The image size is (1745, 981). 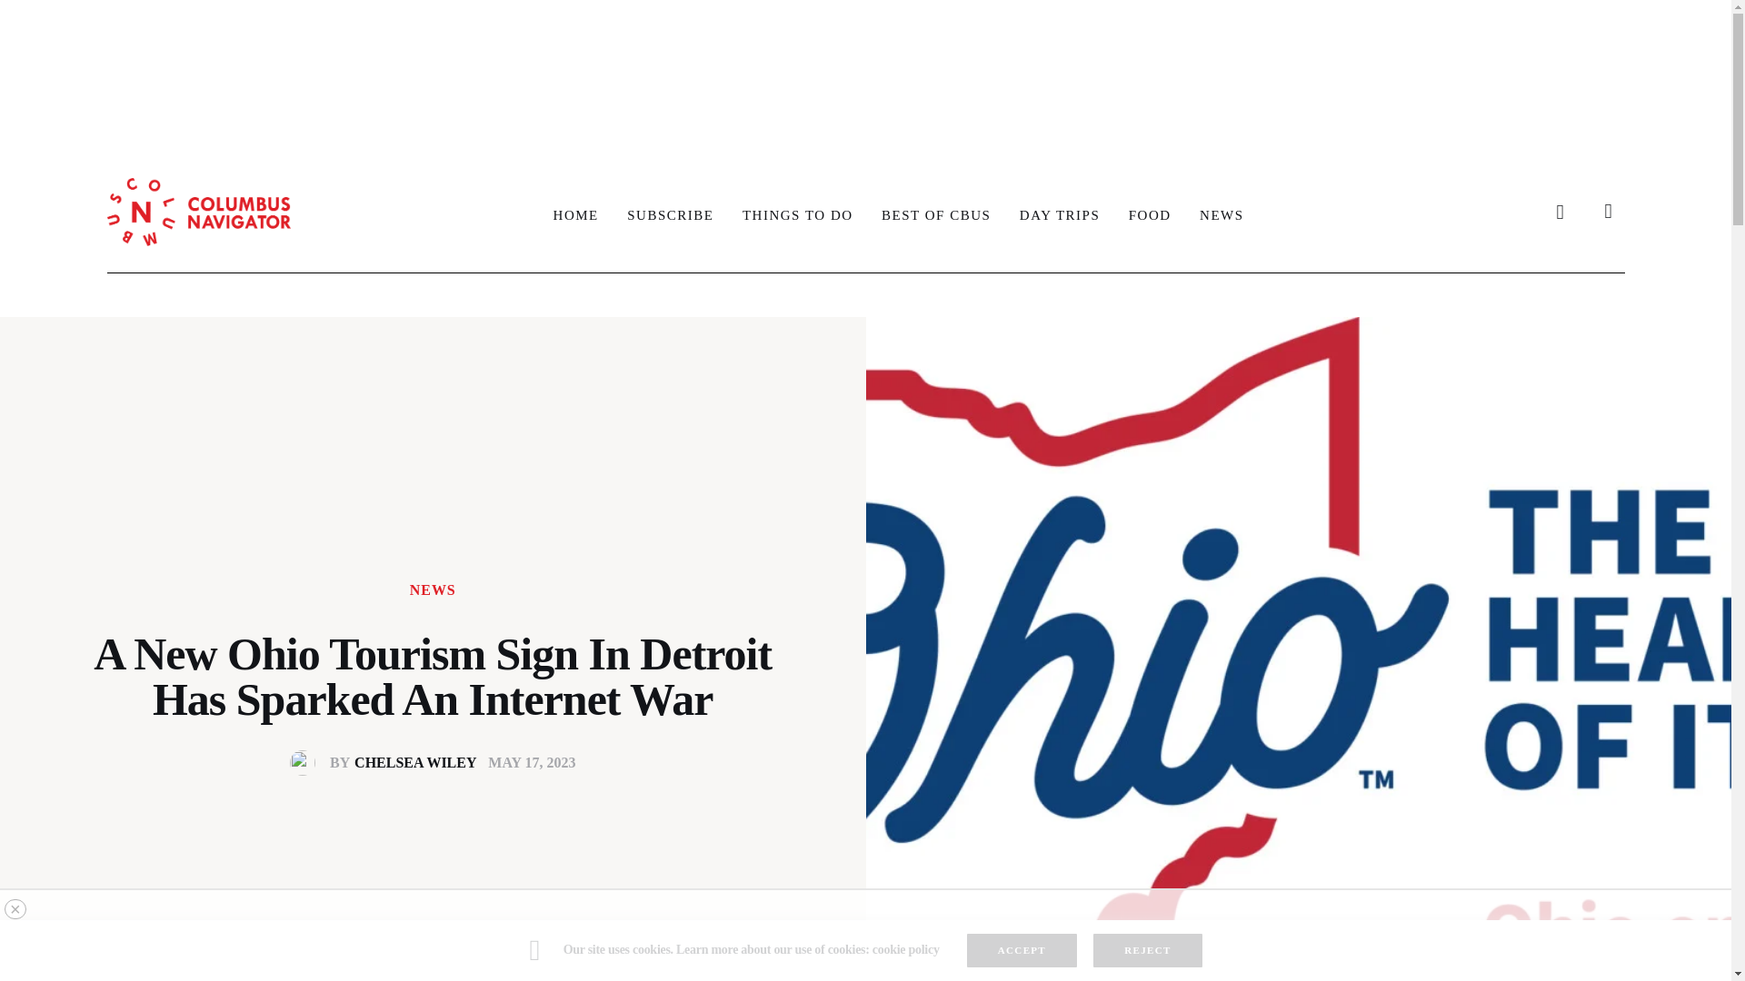 What do you see at coordinates (797, 214) in the screenshot?
I see `THINGS TO DO` at bounding box center [797, 214].